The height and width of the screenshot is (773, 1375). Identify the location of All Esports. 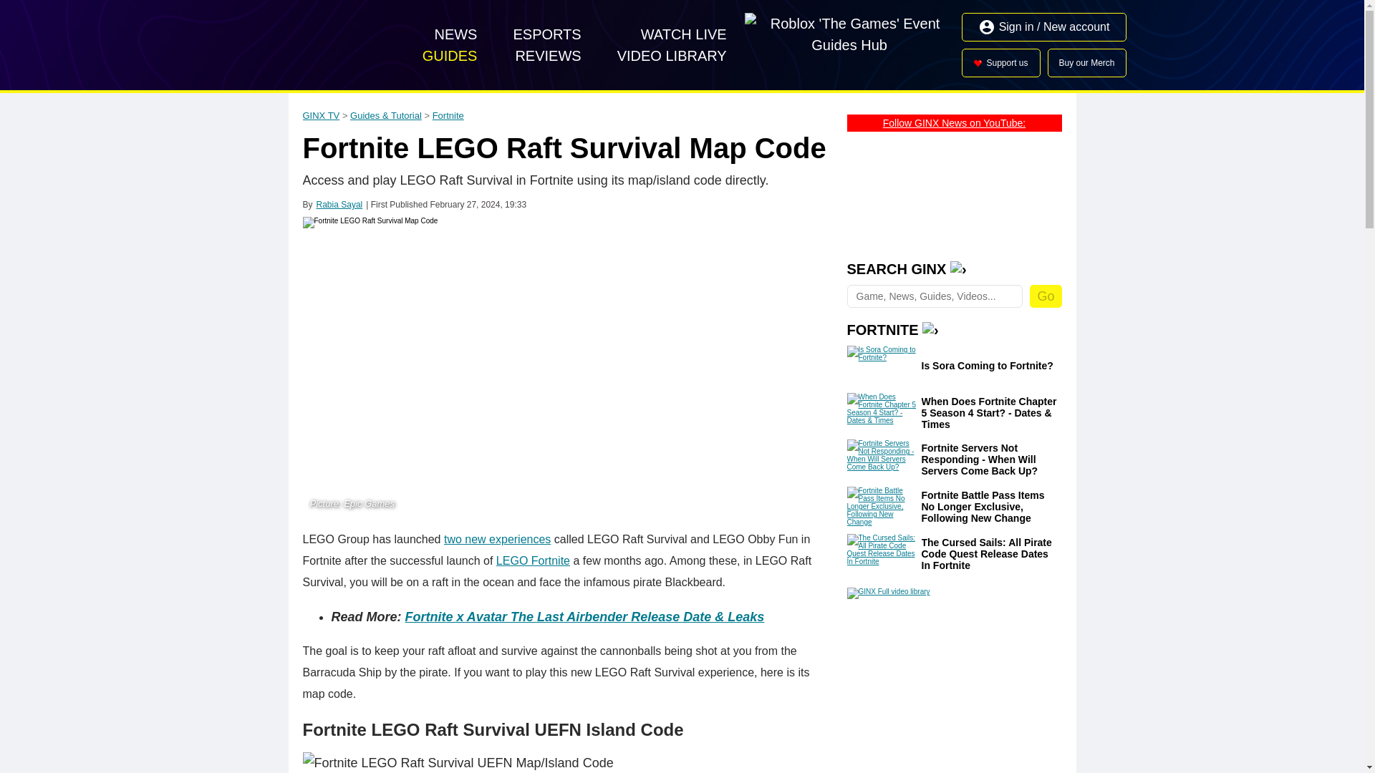
(547, 34).